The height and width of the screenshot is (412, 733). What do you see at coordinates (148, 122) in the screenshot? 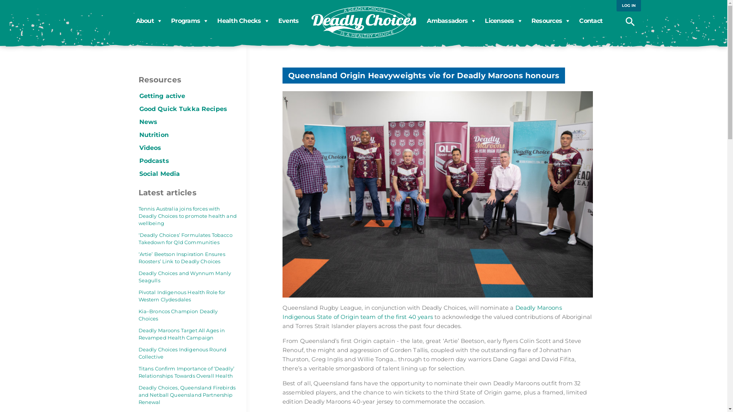
I see `News` at bounding box center [148, 122].